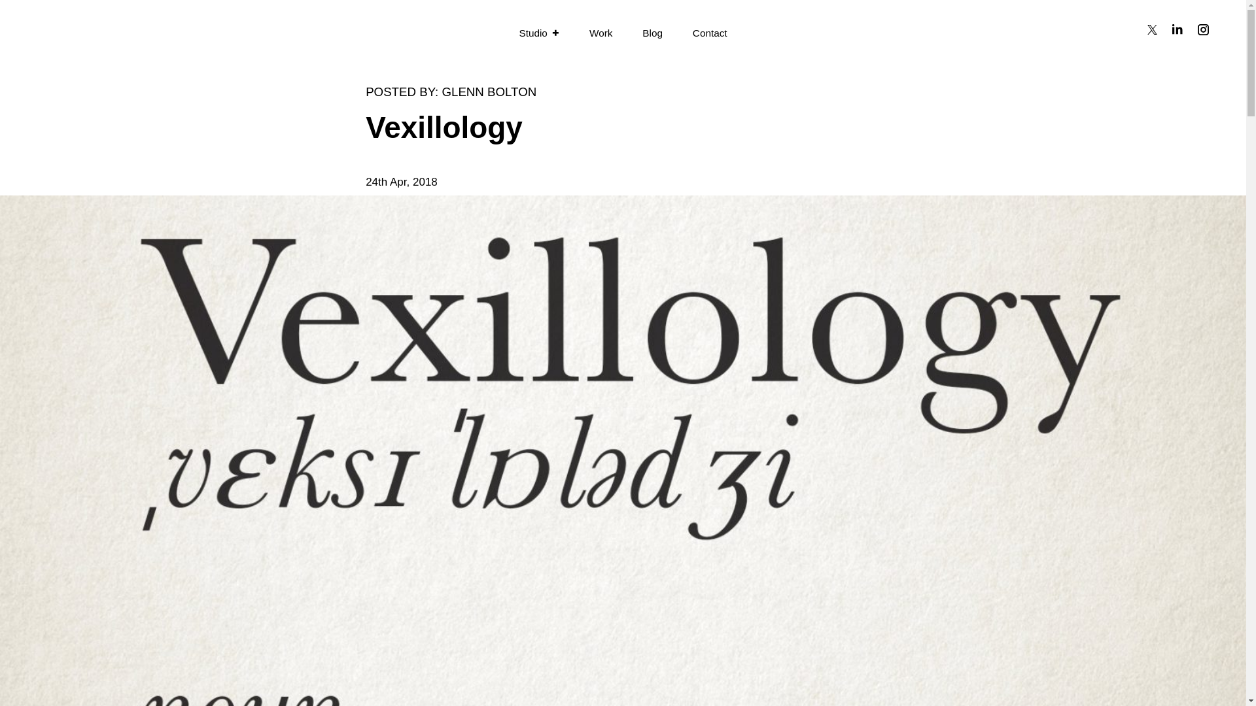 This screenshot has width=1256, height=706. What do you see at coordinates (538, 33) in the screenshot?
I see `Studio Plus` at bounding box center [538, 33].